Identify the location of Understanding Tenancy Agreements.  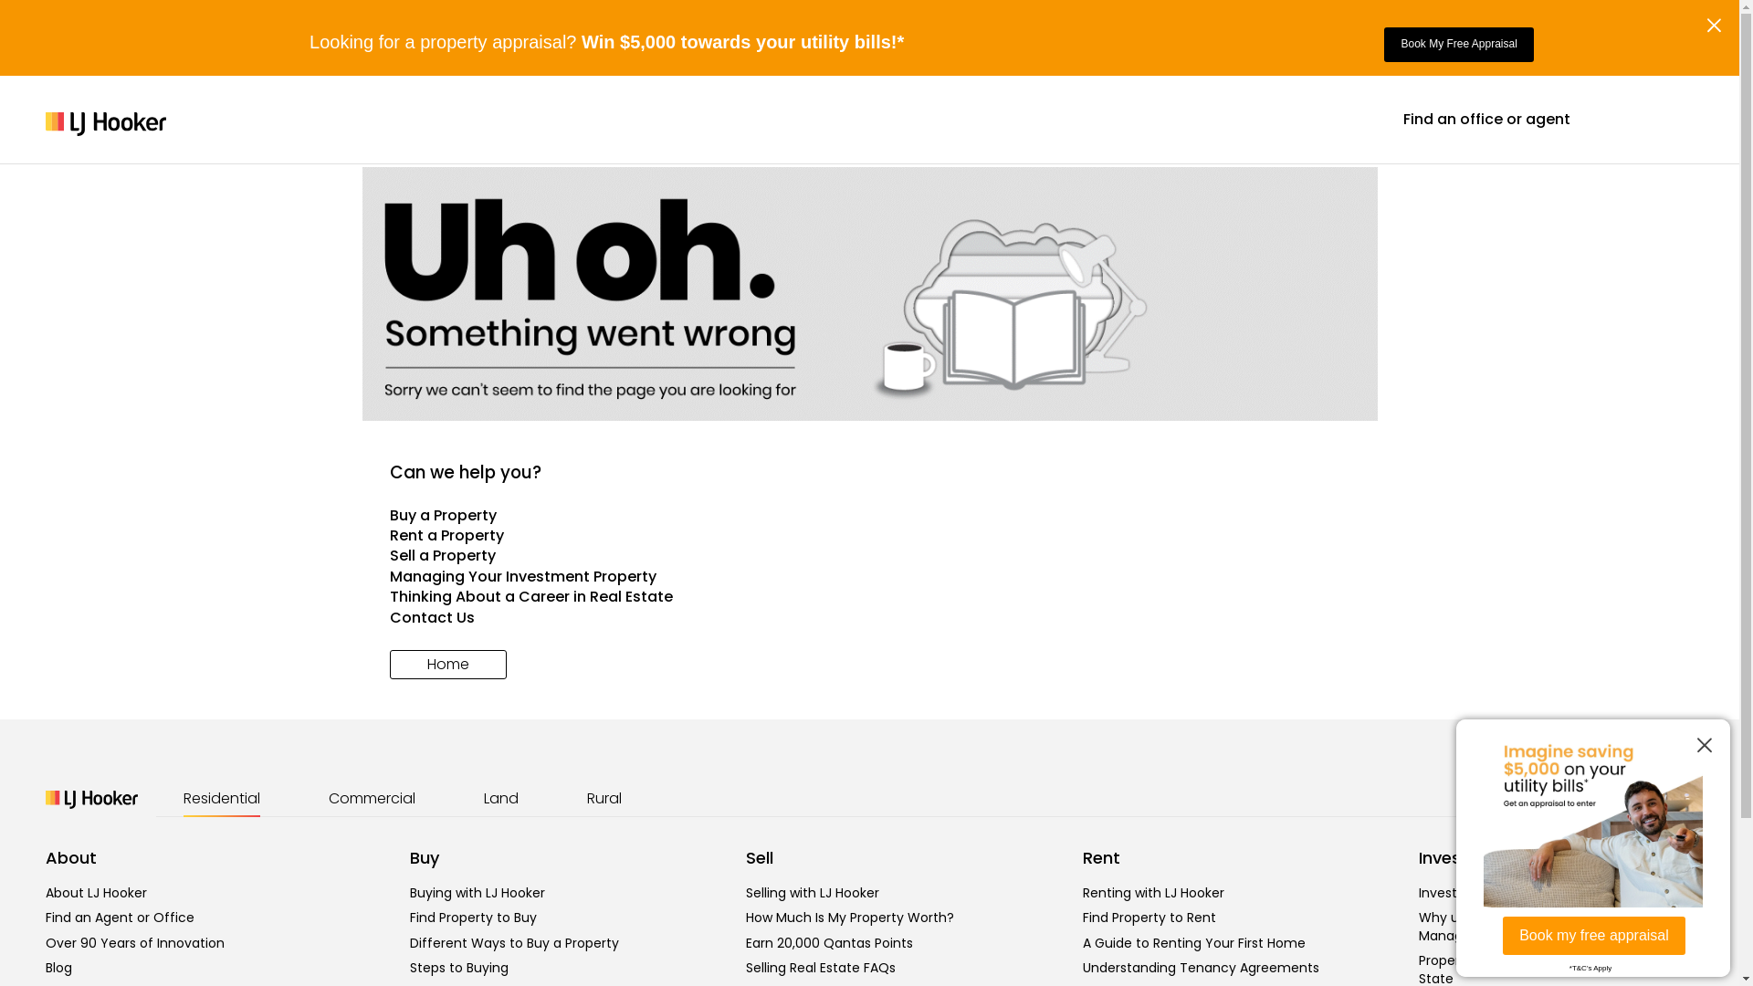
(1202, 968).